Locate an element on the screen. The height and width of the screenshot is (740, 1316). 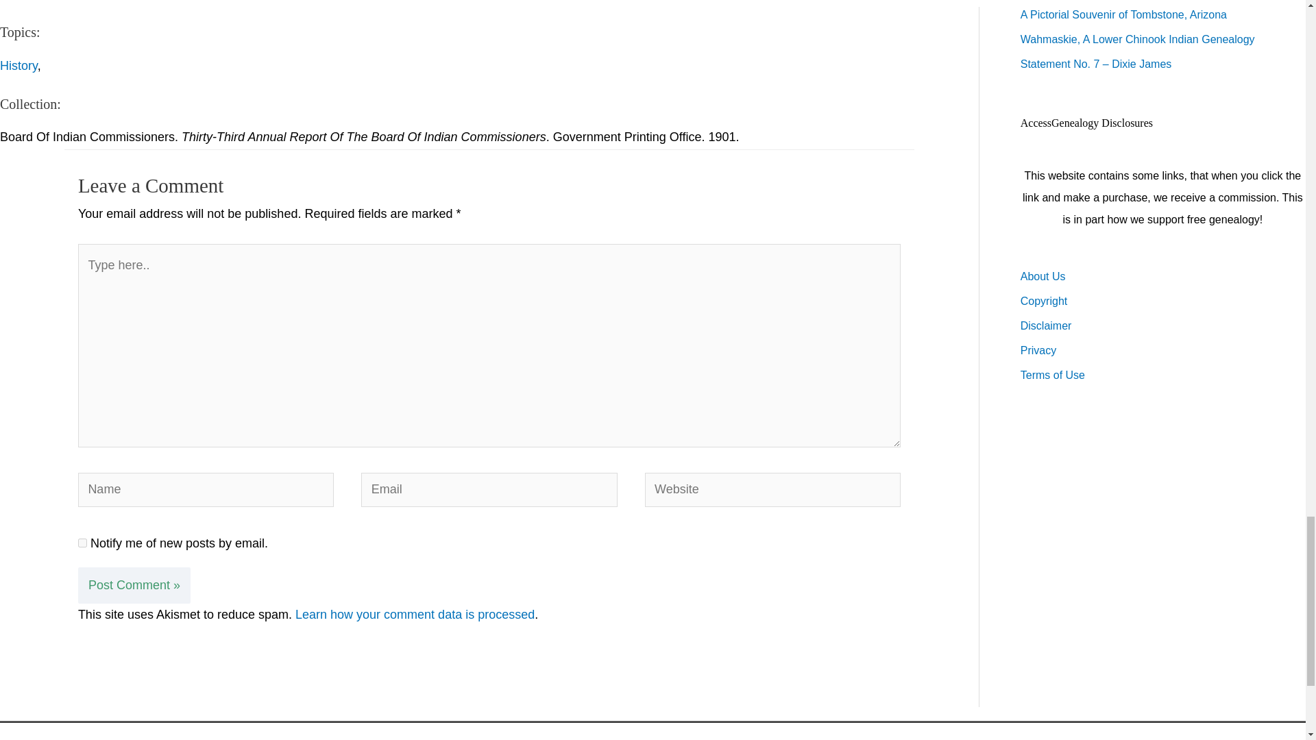
subscribe is located at coordinates (82, 543).